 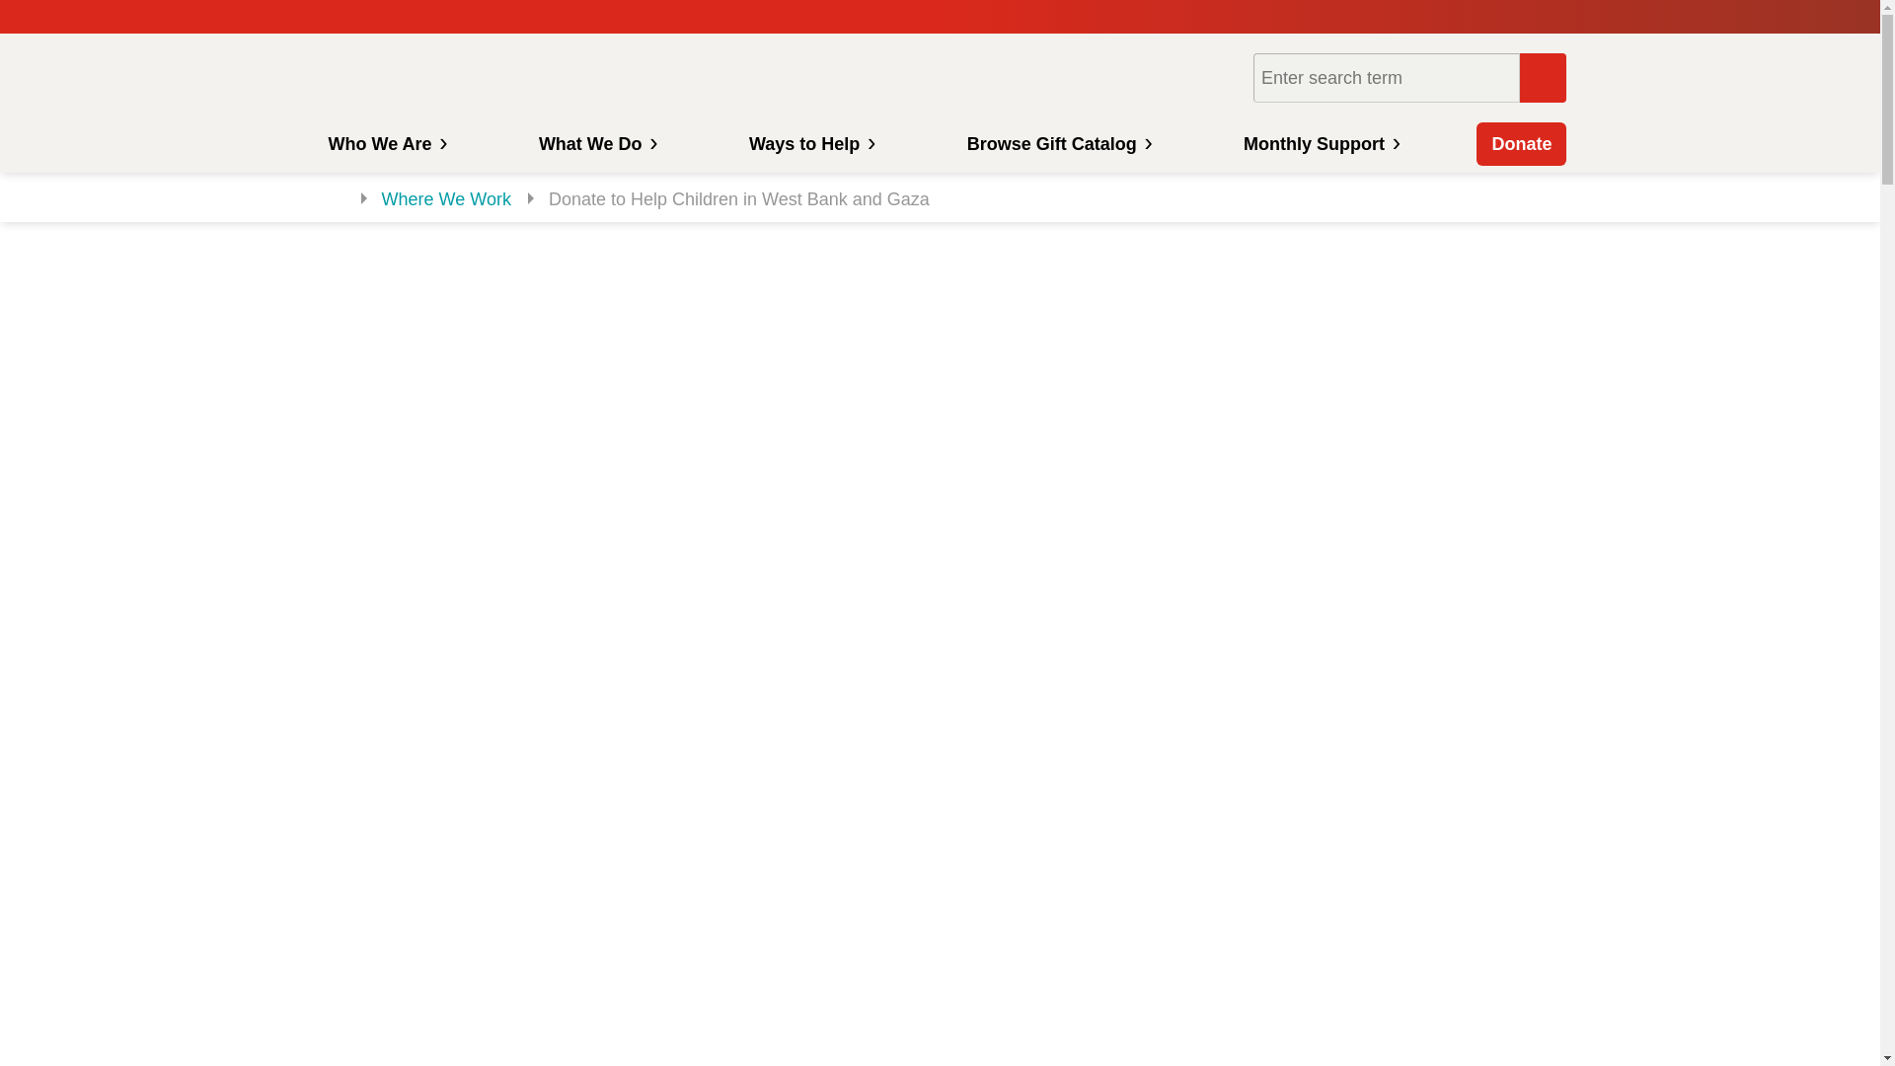 I want to click on Monthly Support, so click(x=1319, y=144).